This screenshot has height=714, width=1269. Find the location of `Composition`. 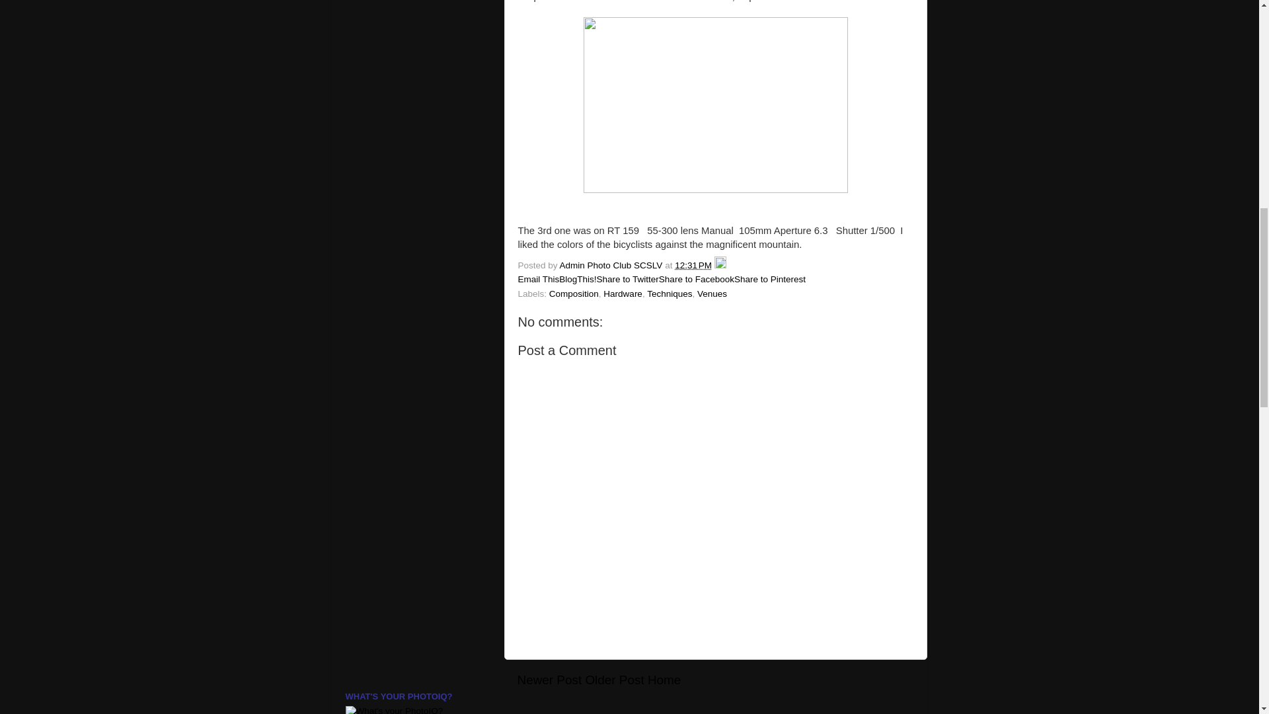

Composition is located at coordinates (574, 294).